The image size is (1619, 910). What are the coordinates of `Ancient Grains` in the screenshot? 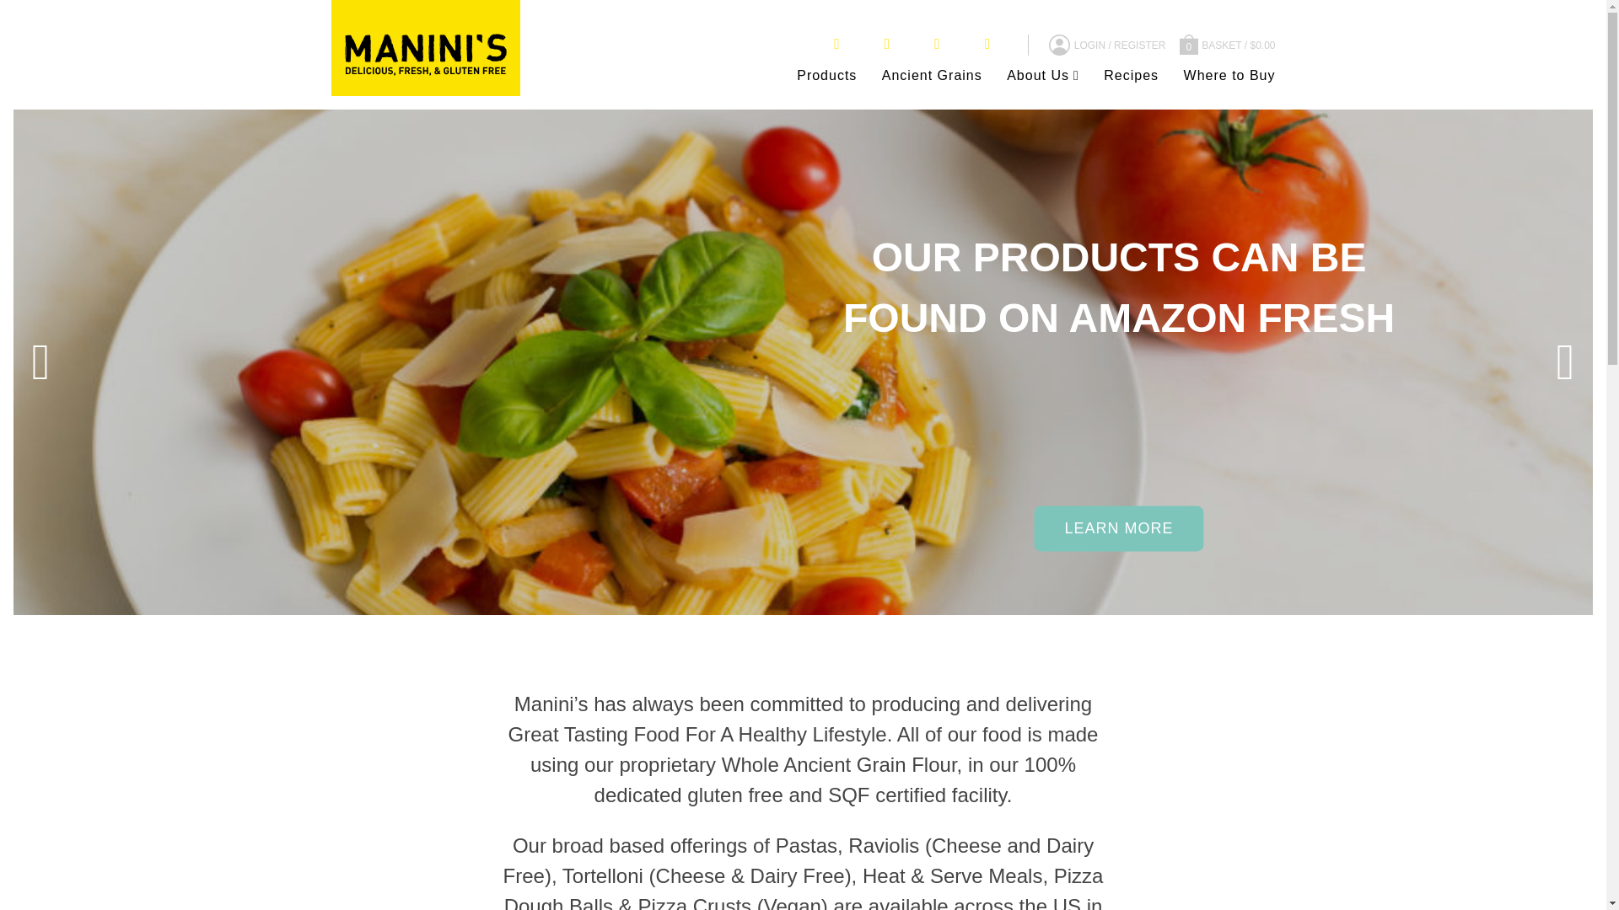 It's located at (933, 76).